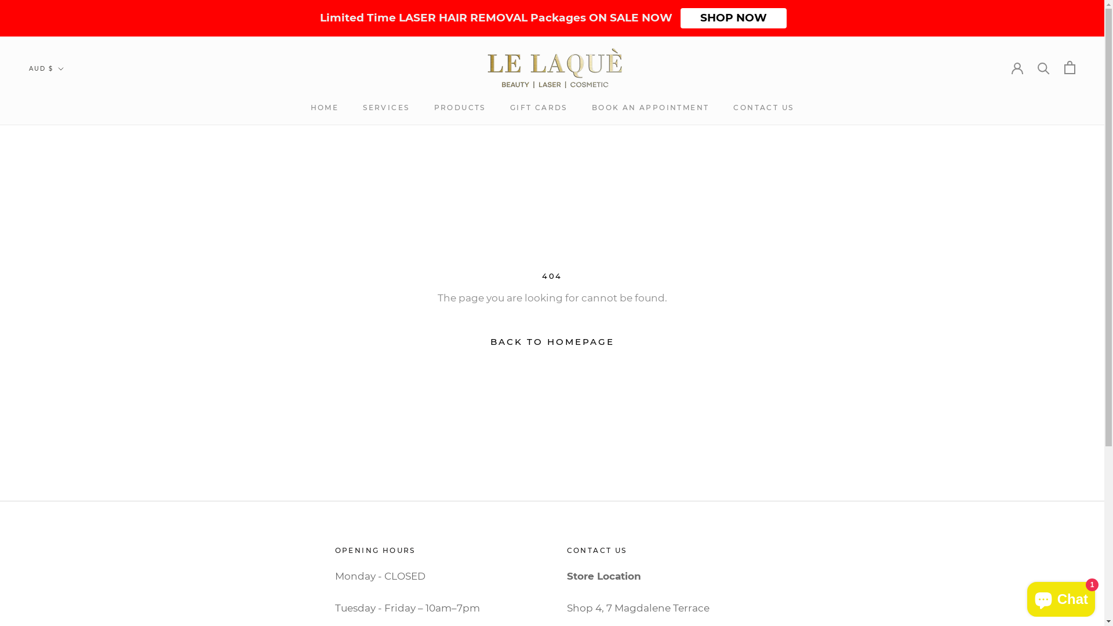 The image size is (1113, 626). Describe the element at coordinates (66, 293) in the screenshot. I see `BND` at that location.